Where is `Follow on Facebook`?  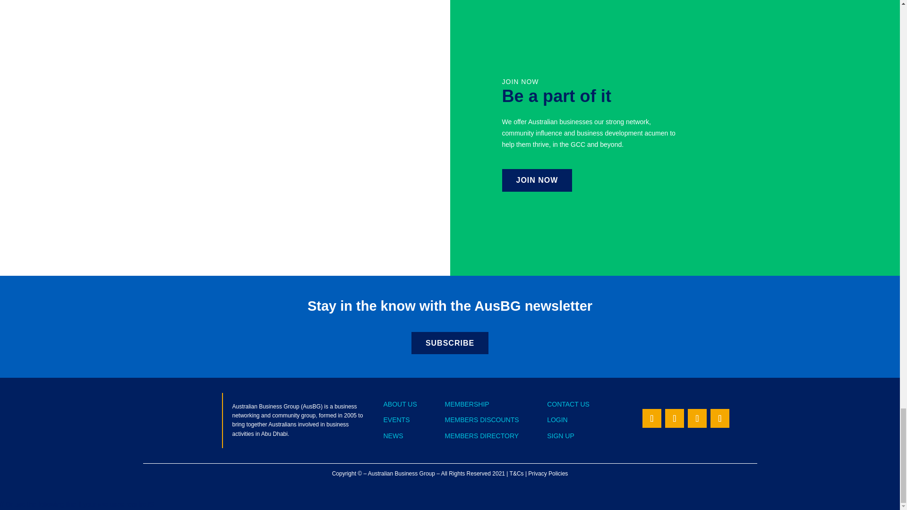 Follow on Facebook is located at coordinates (719, 418).